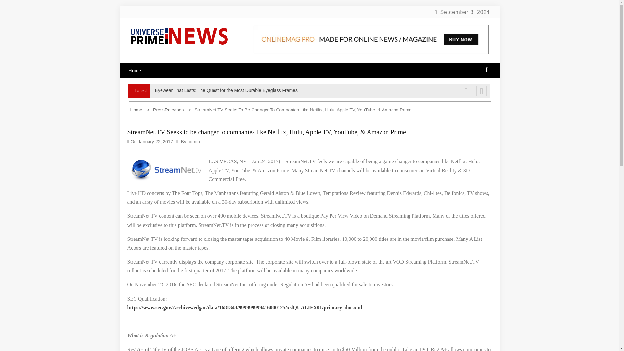  Describe the element at coordinates (178, 65) in the screenshot. I see `Universe Prime News` at that location.